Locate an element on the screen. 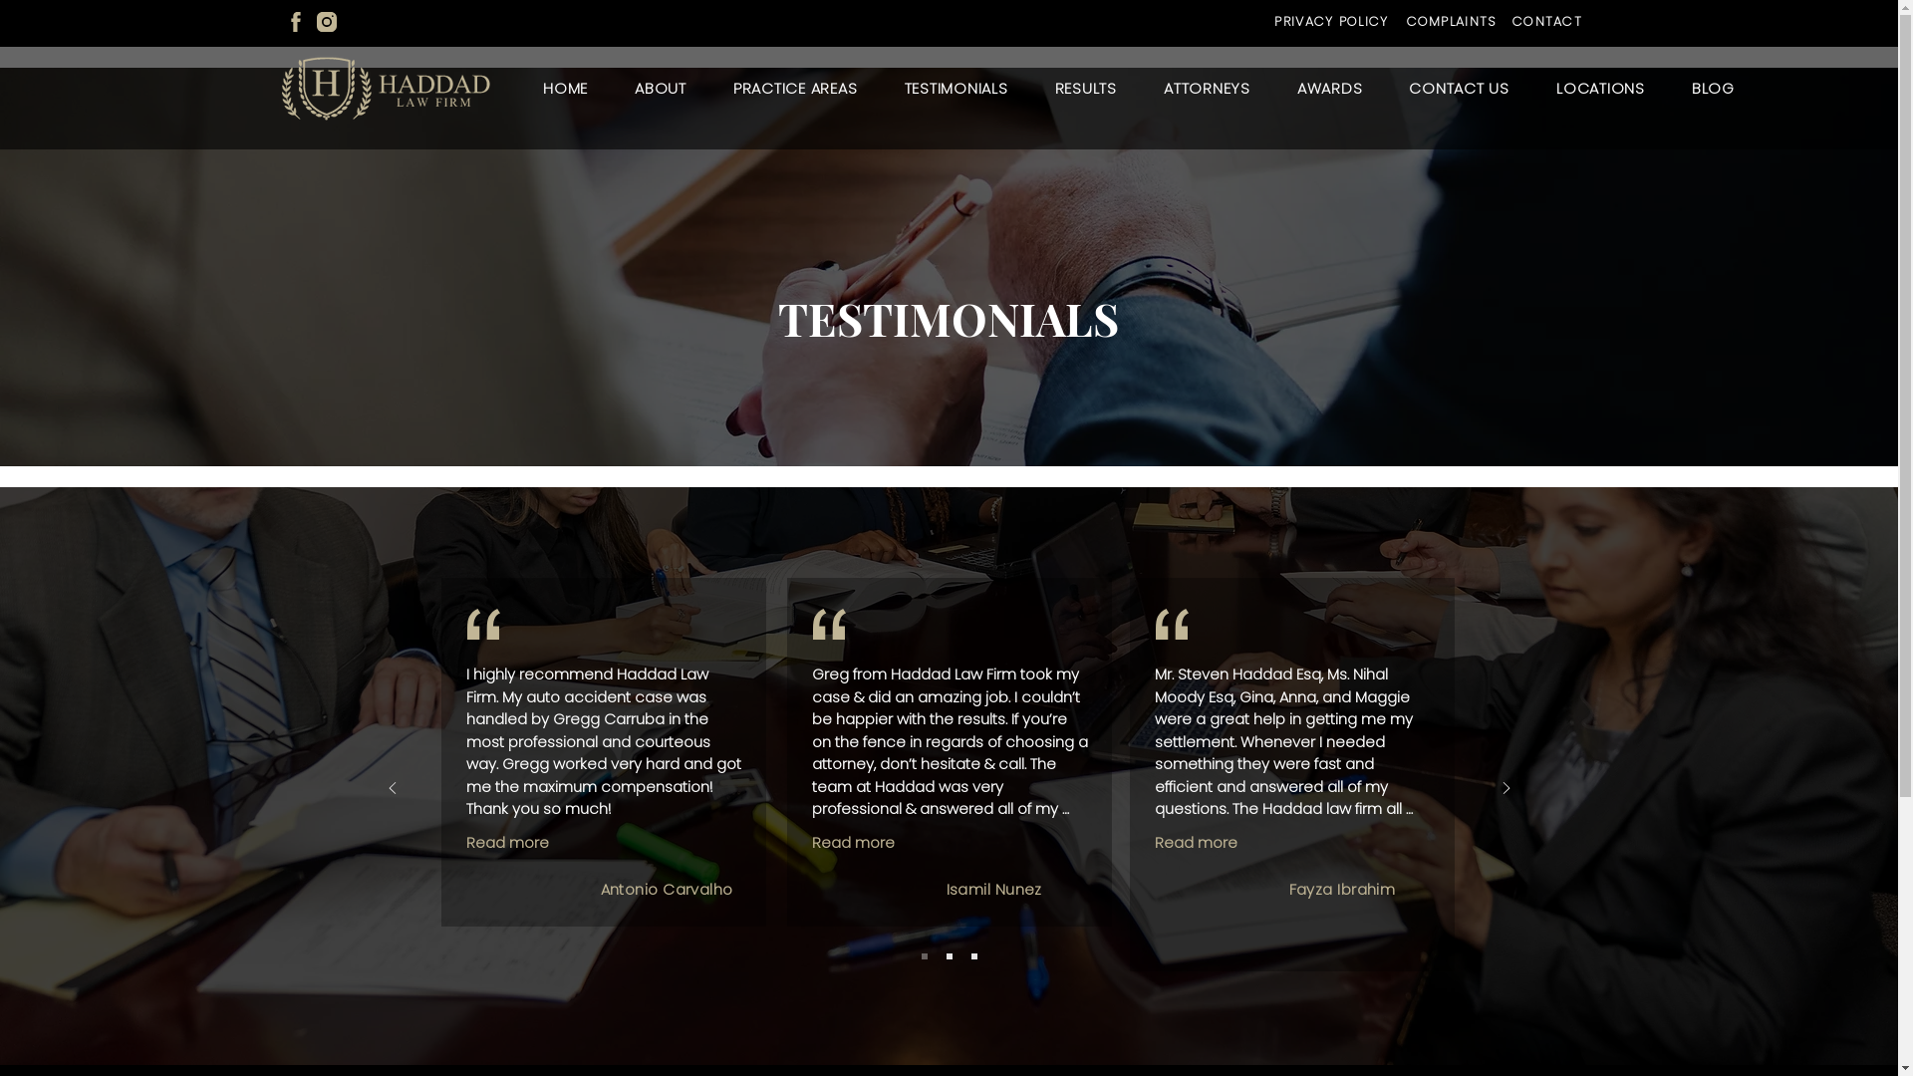 The image size is (1913, 1076). RESULTS is located at coordinates (1086, 88).